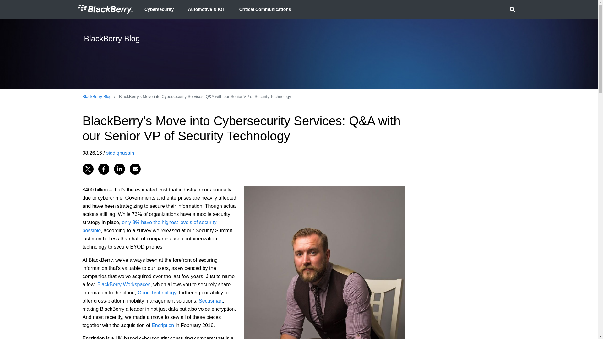  I want to click on BlackBerry Workspaces, so click(124, 284).